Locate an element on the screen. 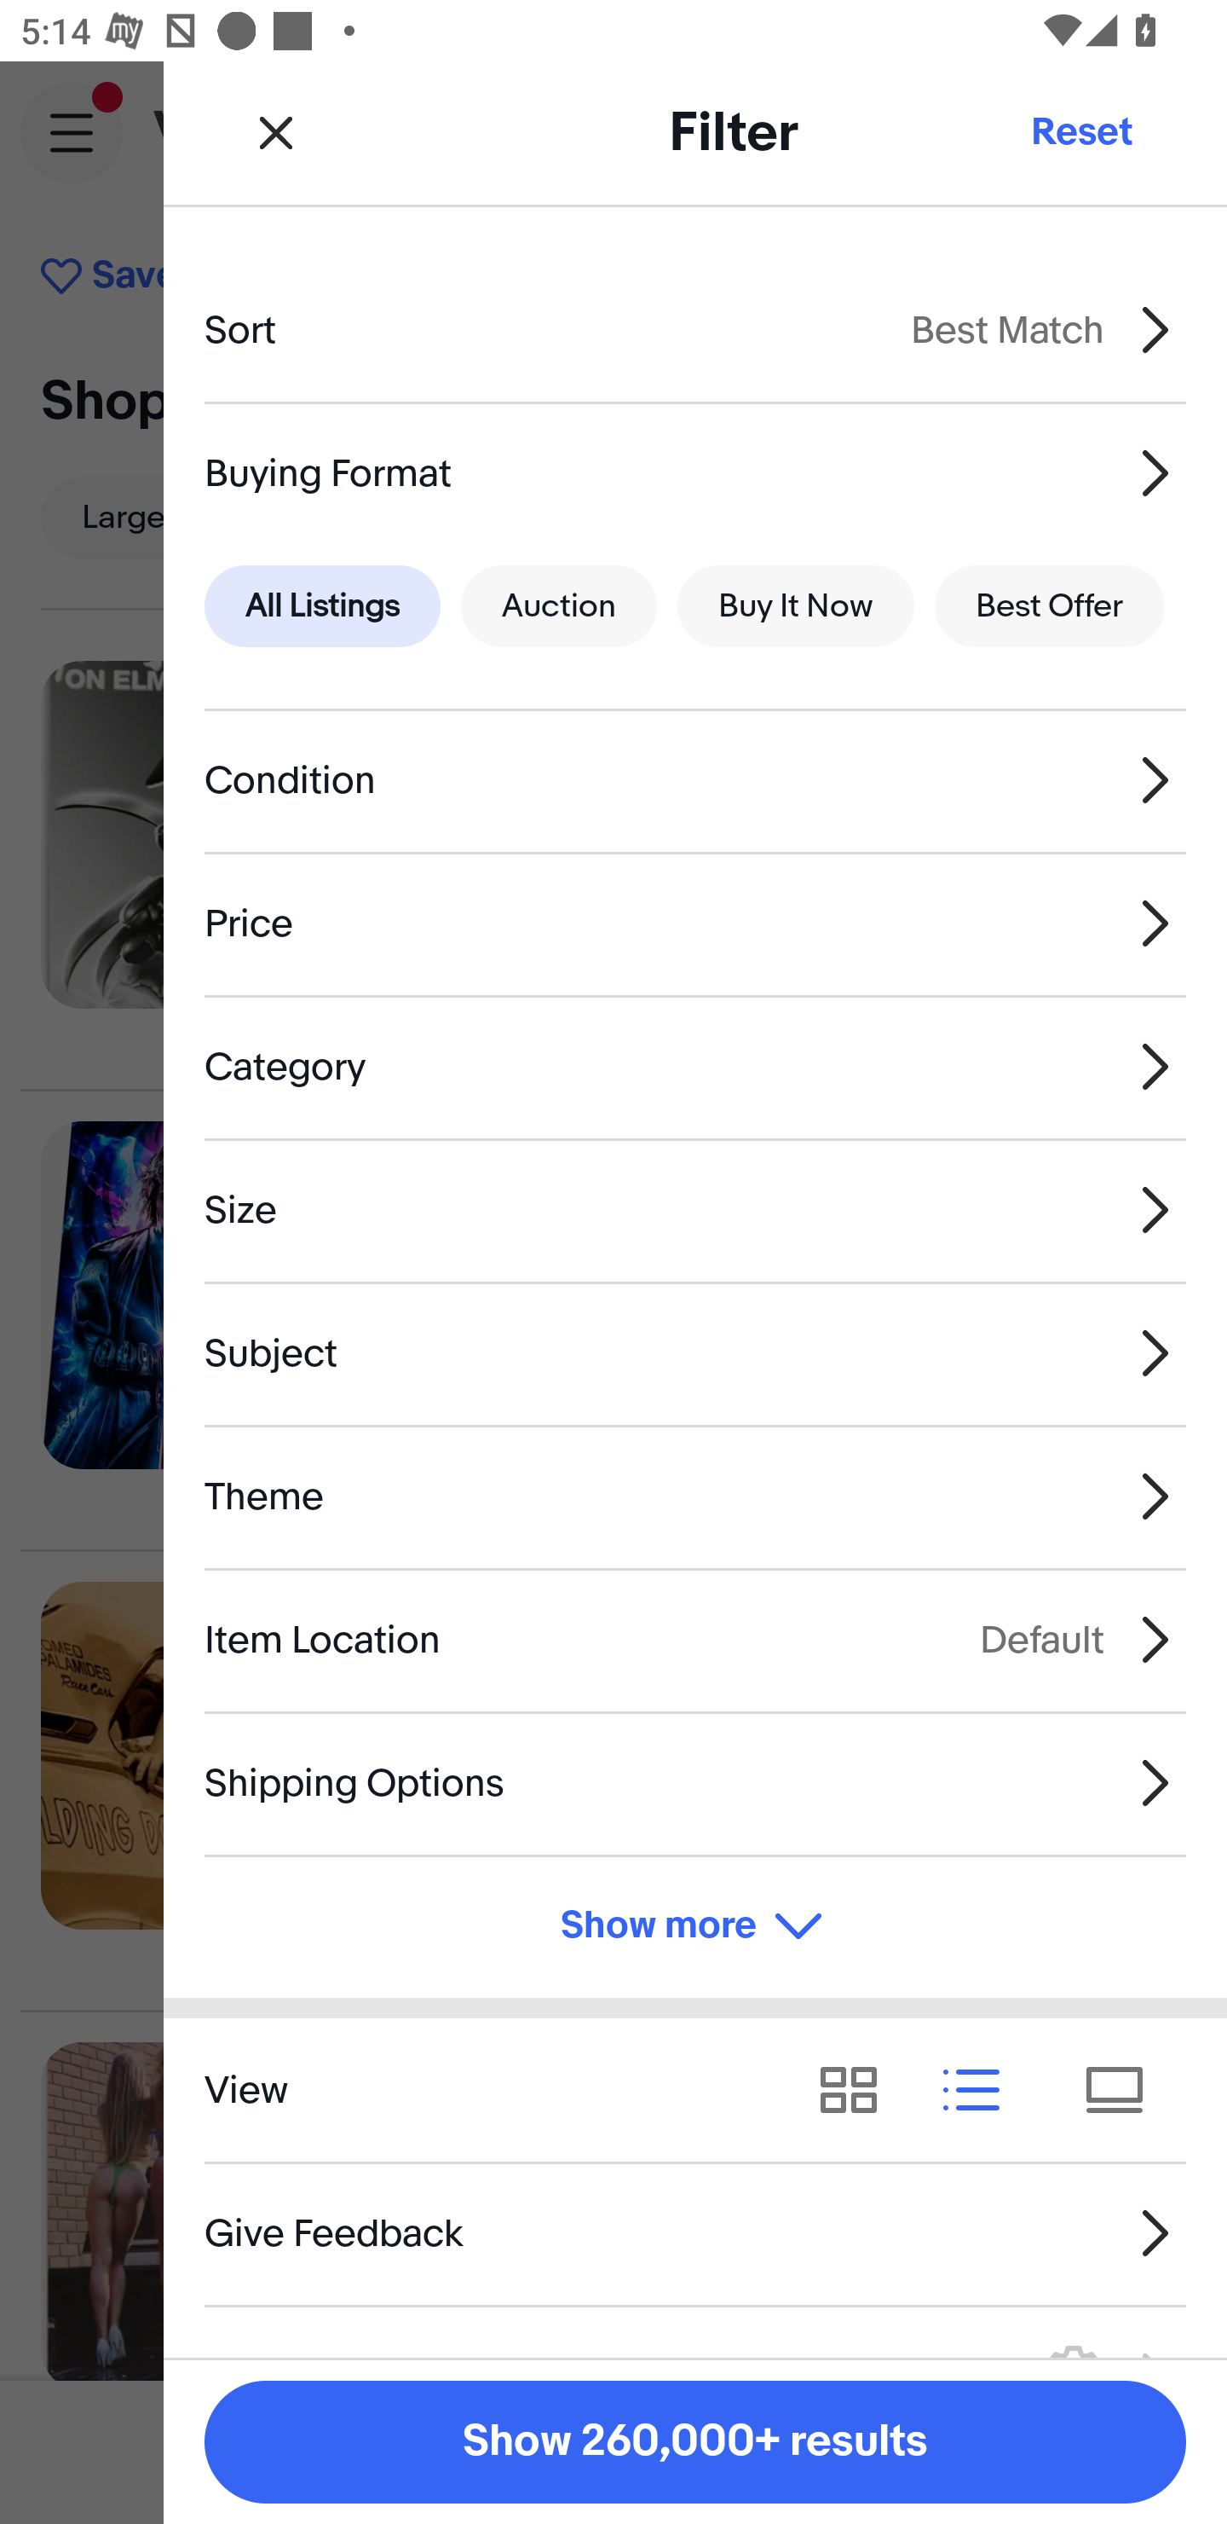  Show more is located at coordinates (695, 1927).